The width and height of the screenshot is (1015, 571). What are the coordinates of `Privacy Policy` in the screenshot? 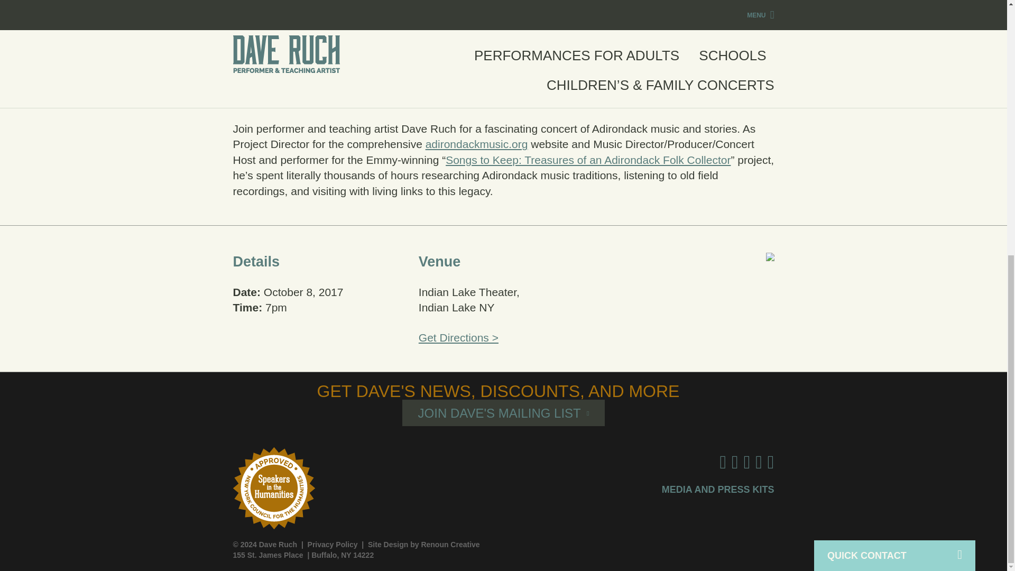 It's located at (333, 544).